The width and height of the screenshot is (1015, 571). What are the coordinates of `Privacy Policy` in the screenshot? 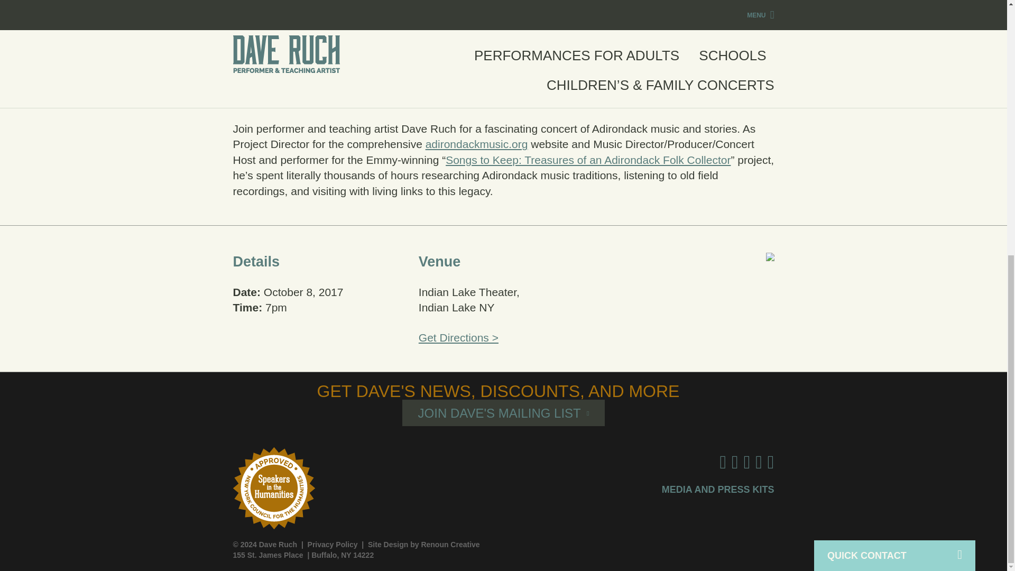 It's located at (333, 544).